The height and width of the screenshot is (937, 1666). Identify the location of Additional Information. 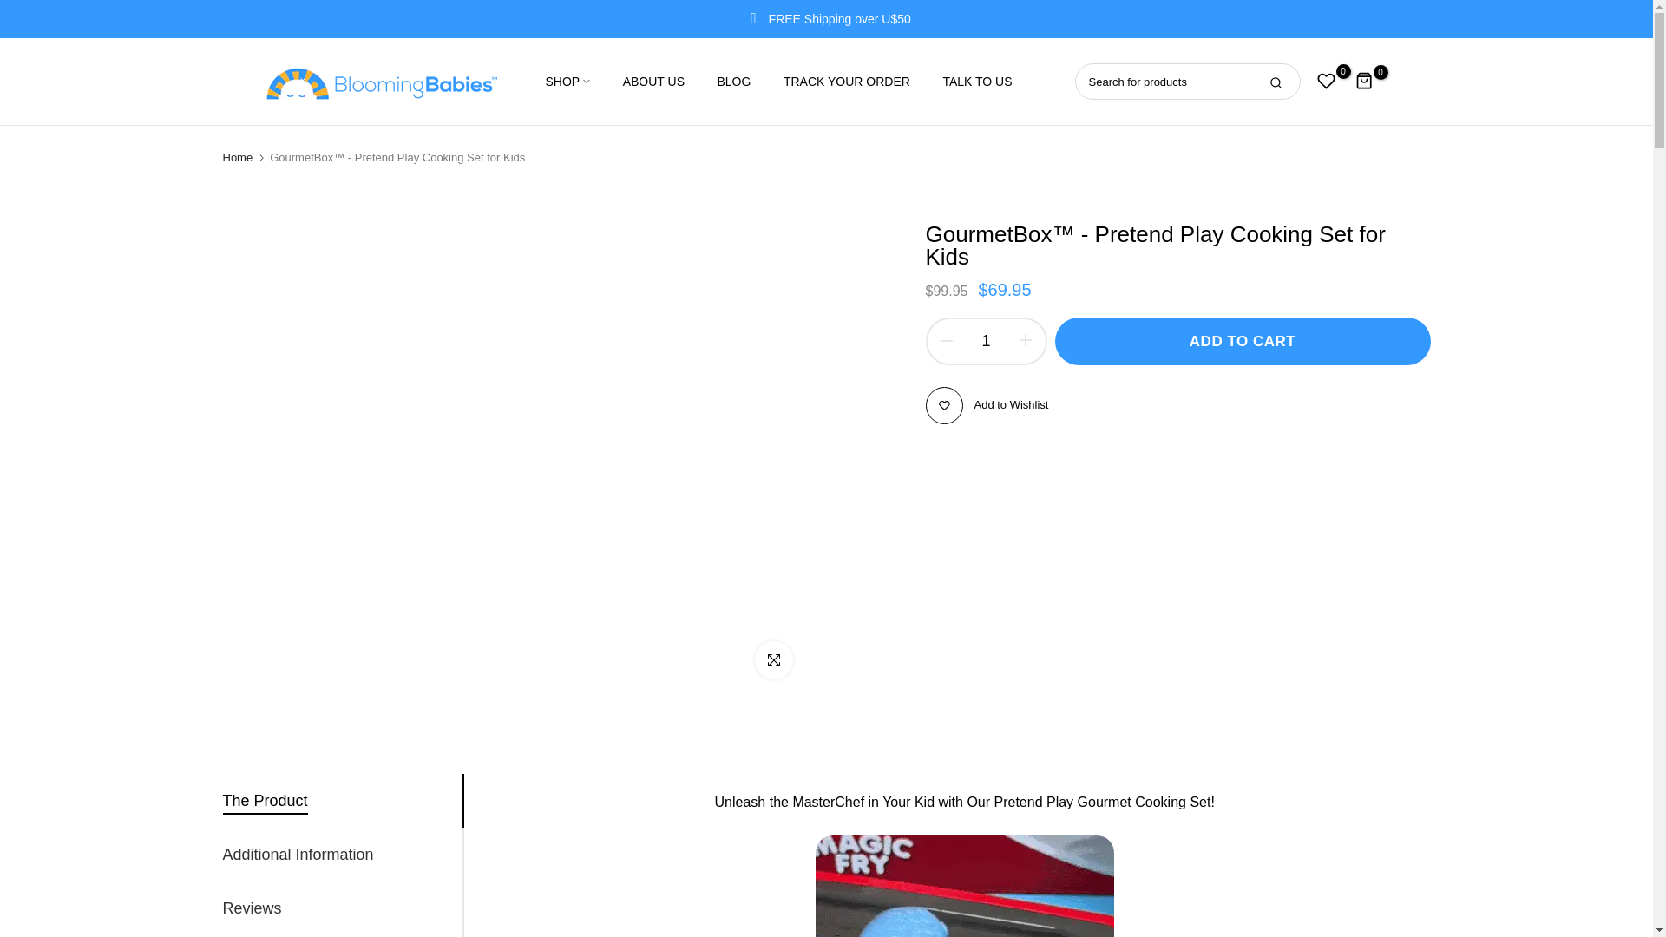
(297, 854).